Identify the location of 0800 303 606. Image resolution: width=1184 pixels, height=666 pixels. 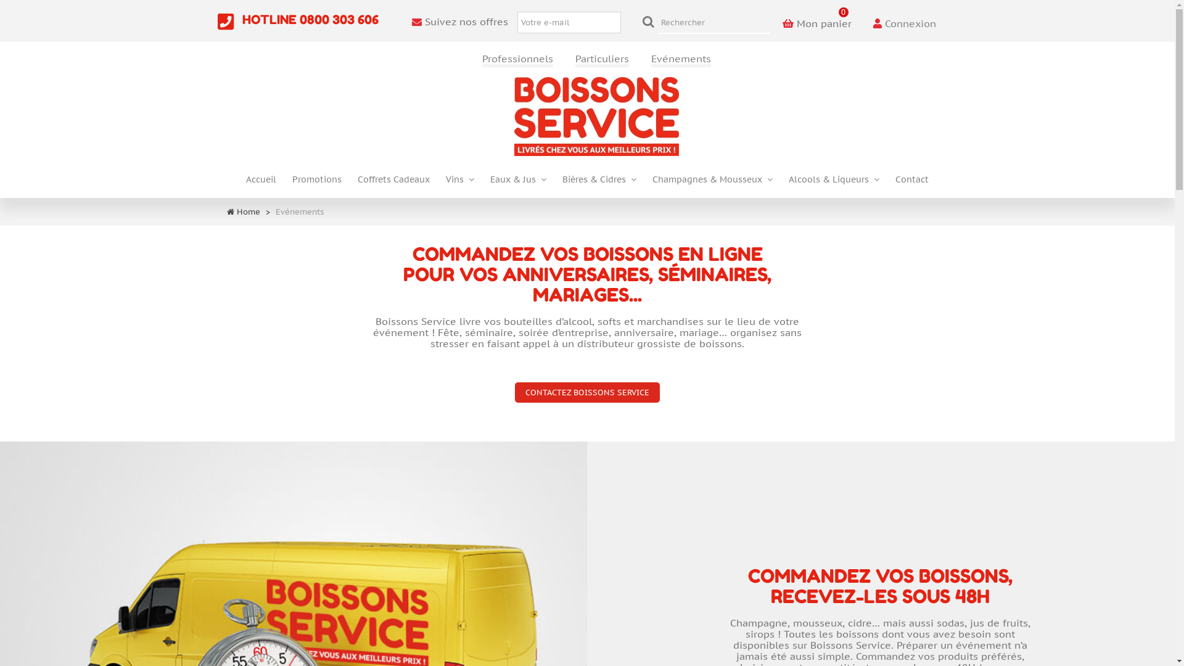
(339, 20).